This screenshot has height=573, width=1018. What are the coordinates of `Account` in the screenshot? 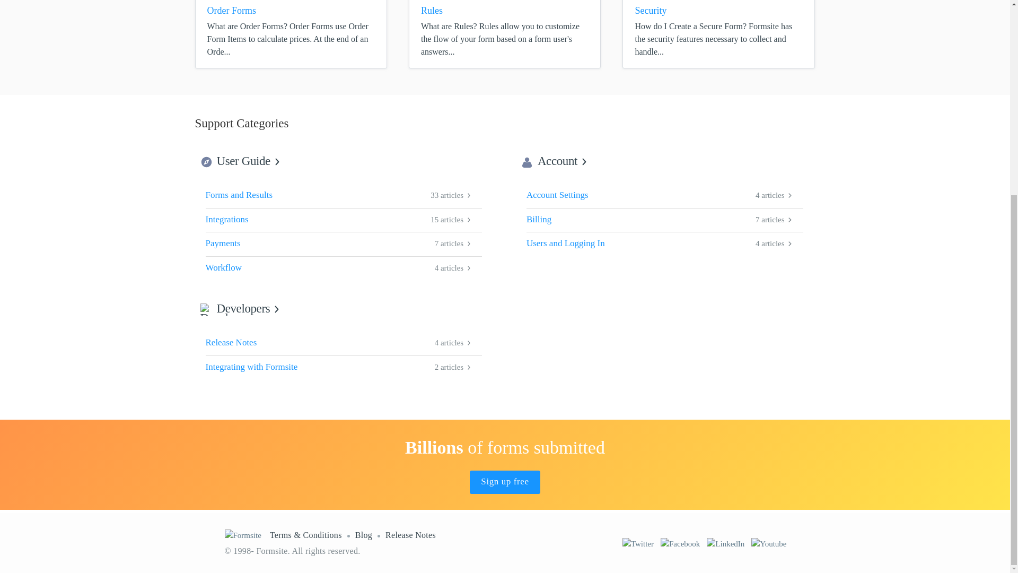 It's located at (344, 368).